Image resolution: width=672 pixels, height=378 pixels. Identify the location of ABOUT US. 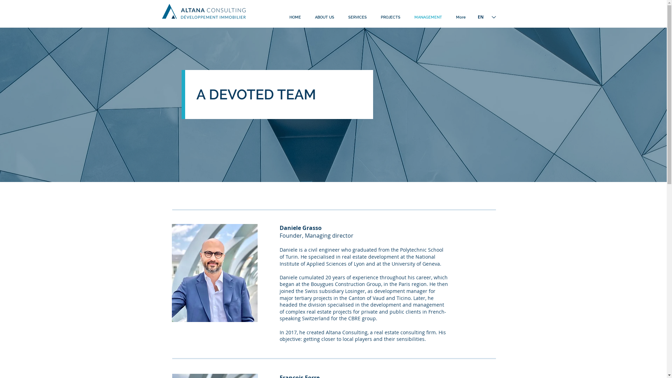
(325, 17).